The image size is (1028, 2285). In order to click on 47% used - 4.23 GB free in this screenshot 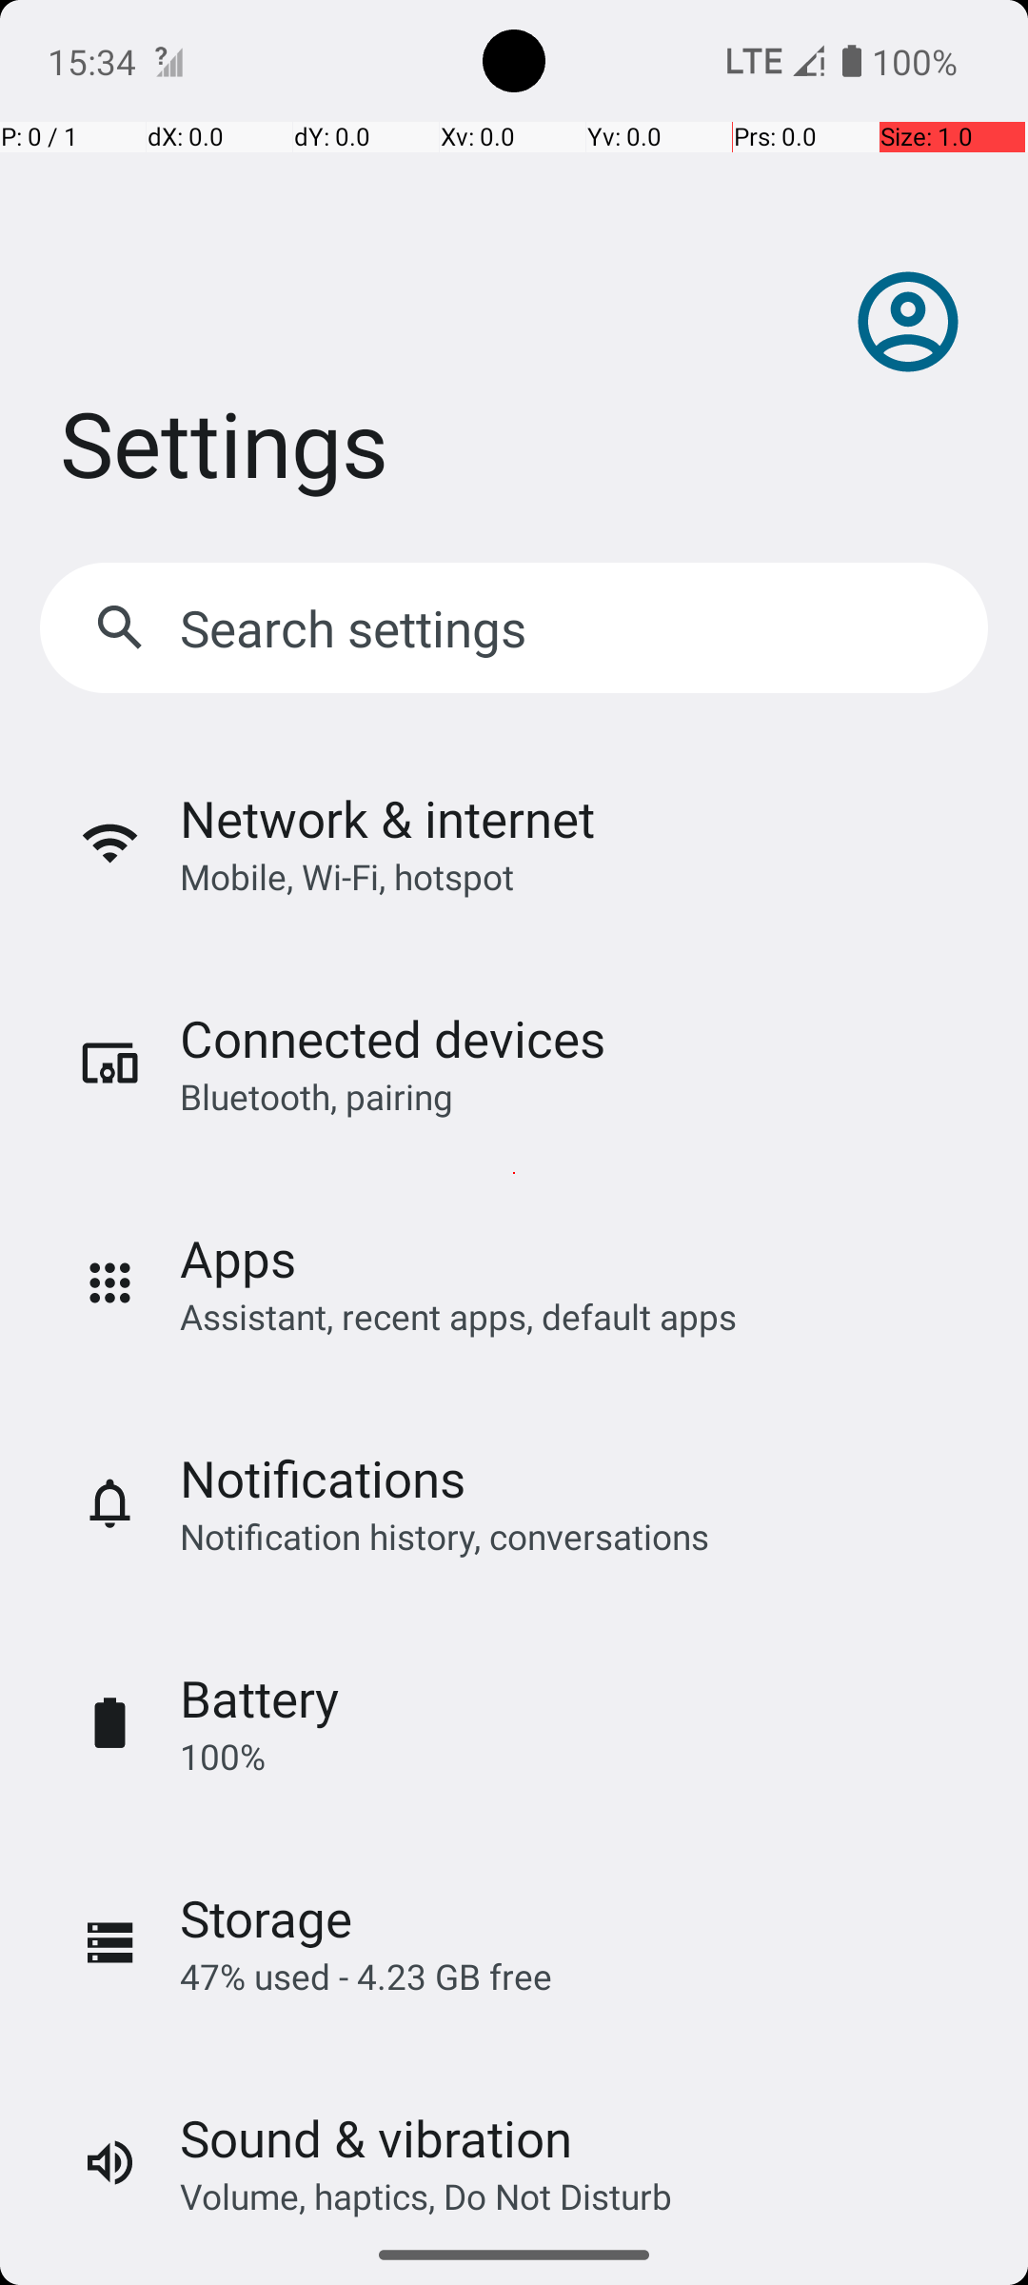, I will do `click(366, 1977)`.